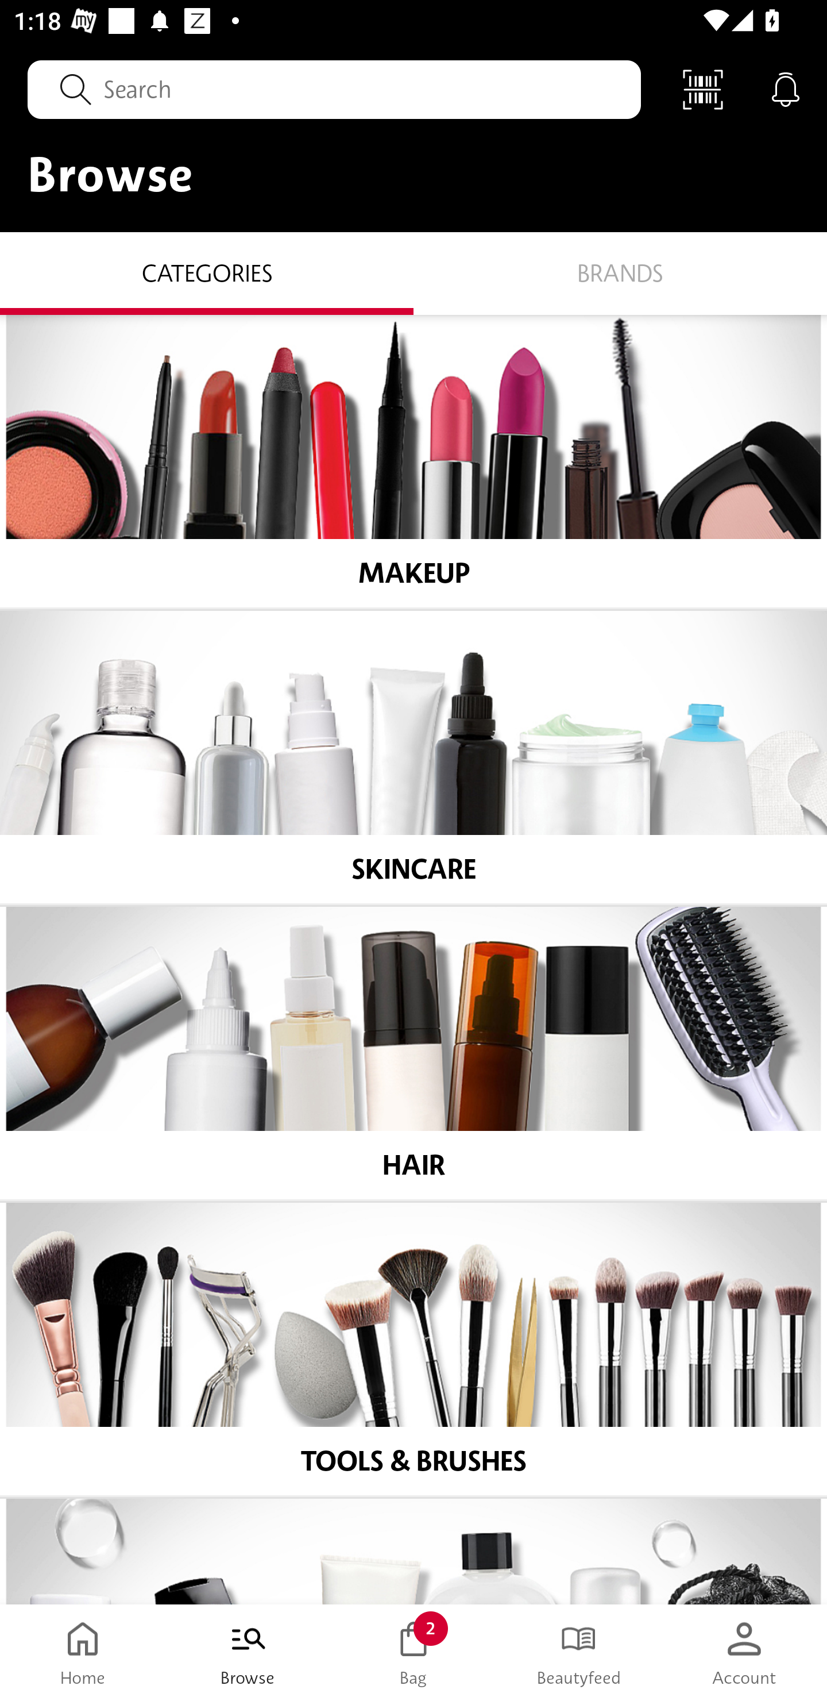  Describe the element at coordinates (703, 88) in the screenshot. I see `Scan Code` at that location.